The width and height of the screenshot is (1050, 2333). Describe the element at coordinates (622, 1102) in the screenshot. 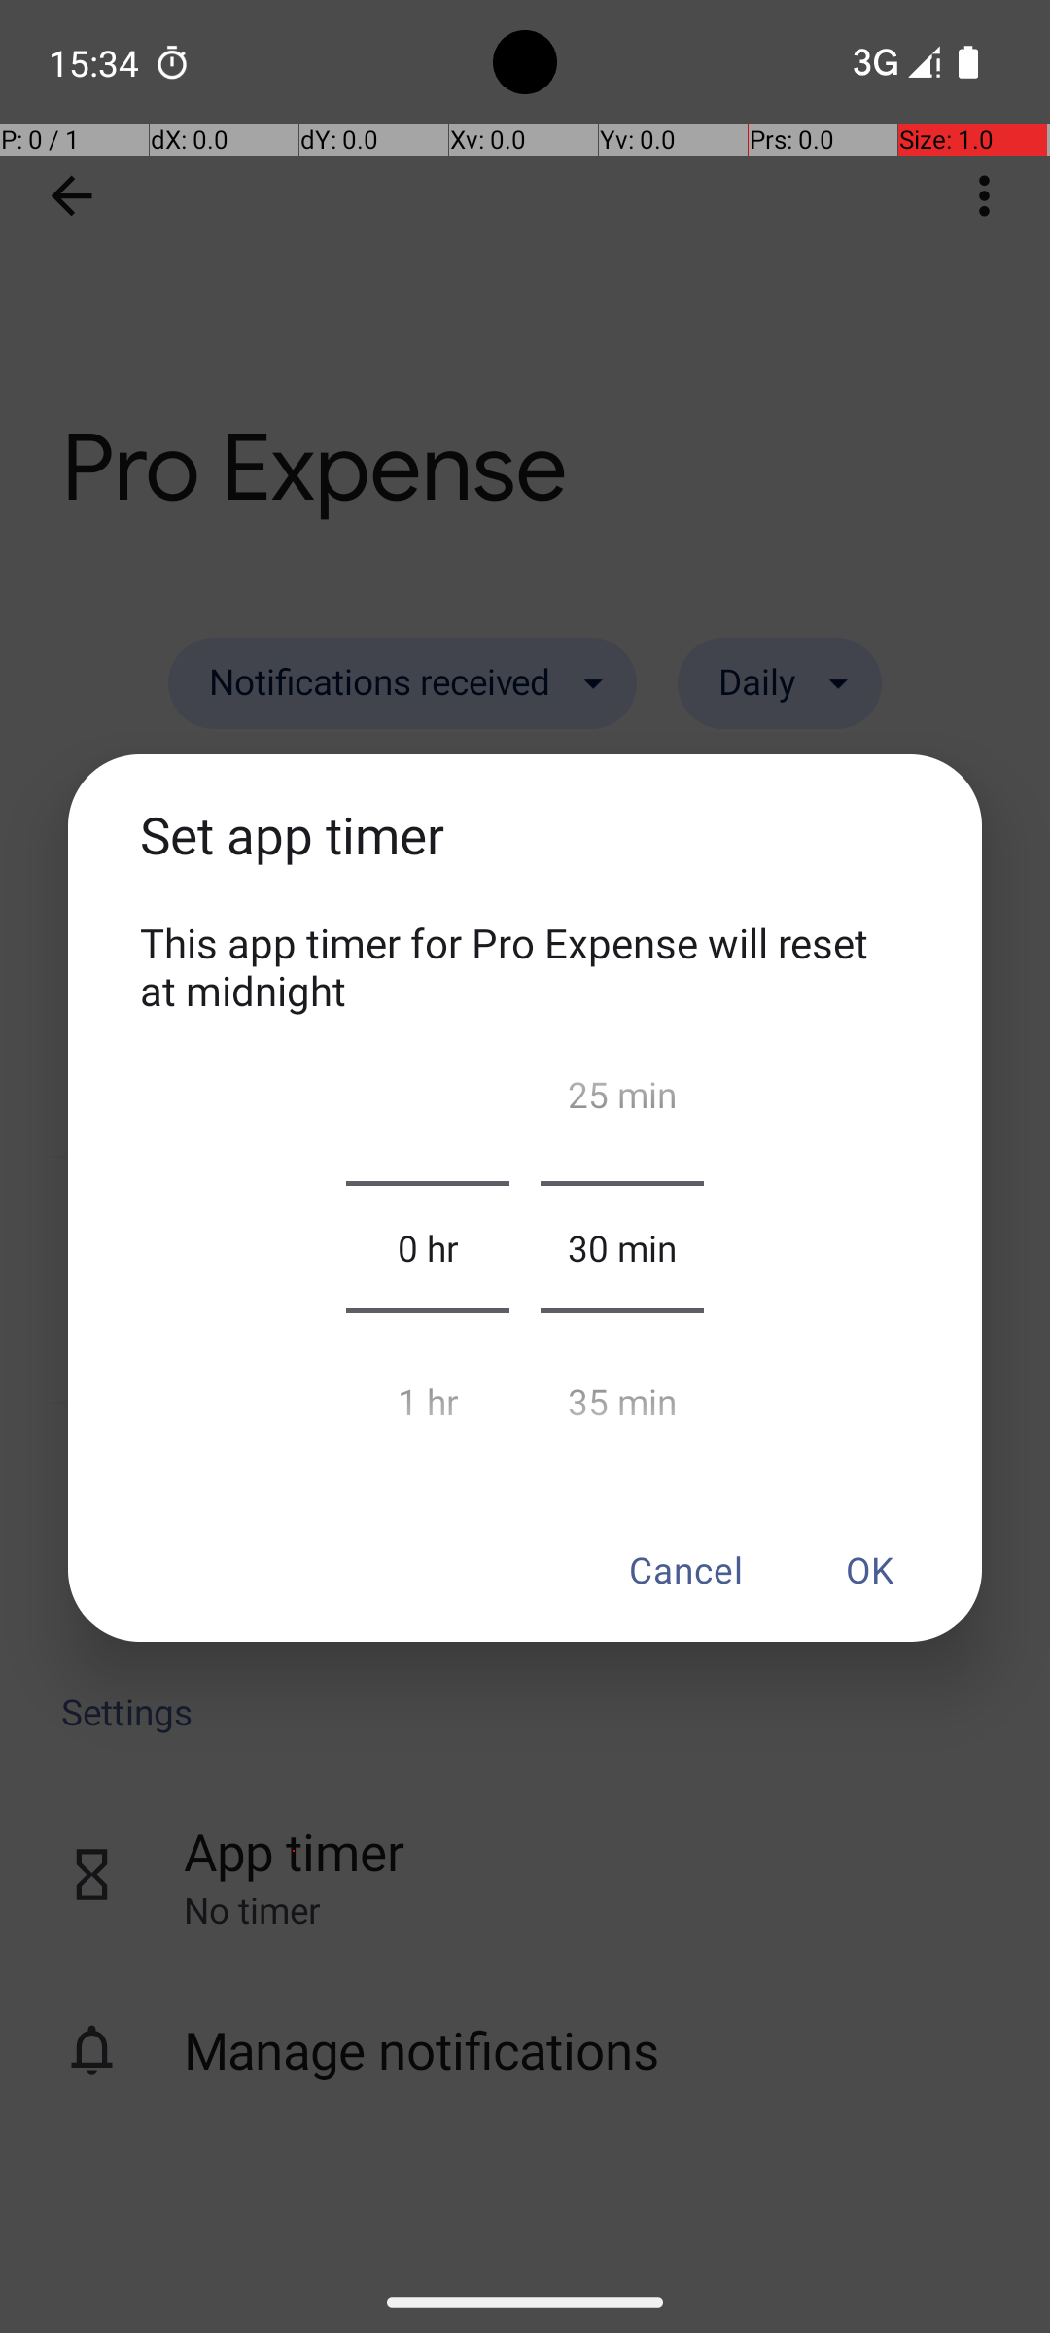

I see `25 min` at that location.